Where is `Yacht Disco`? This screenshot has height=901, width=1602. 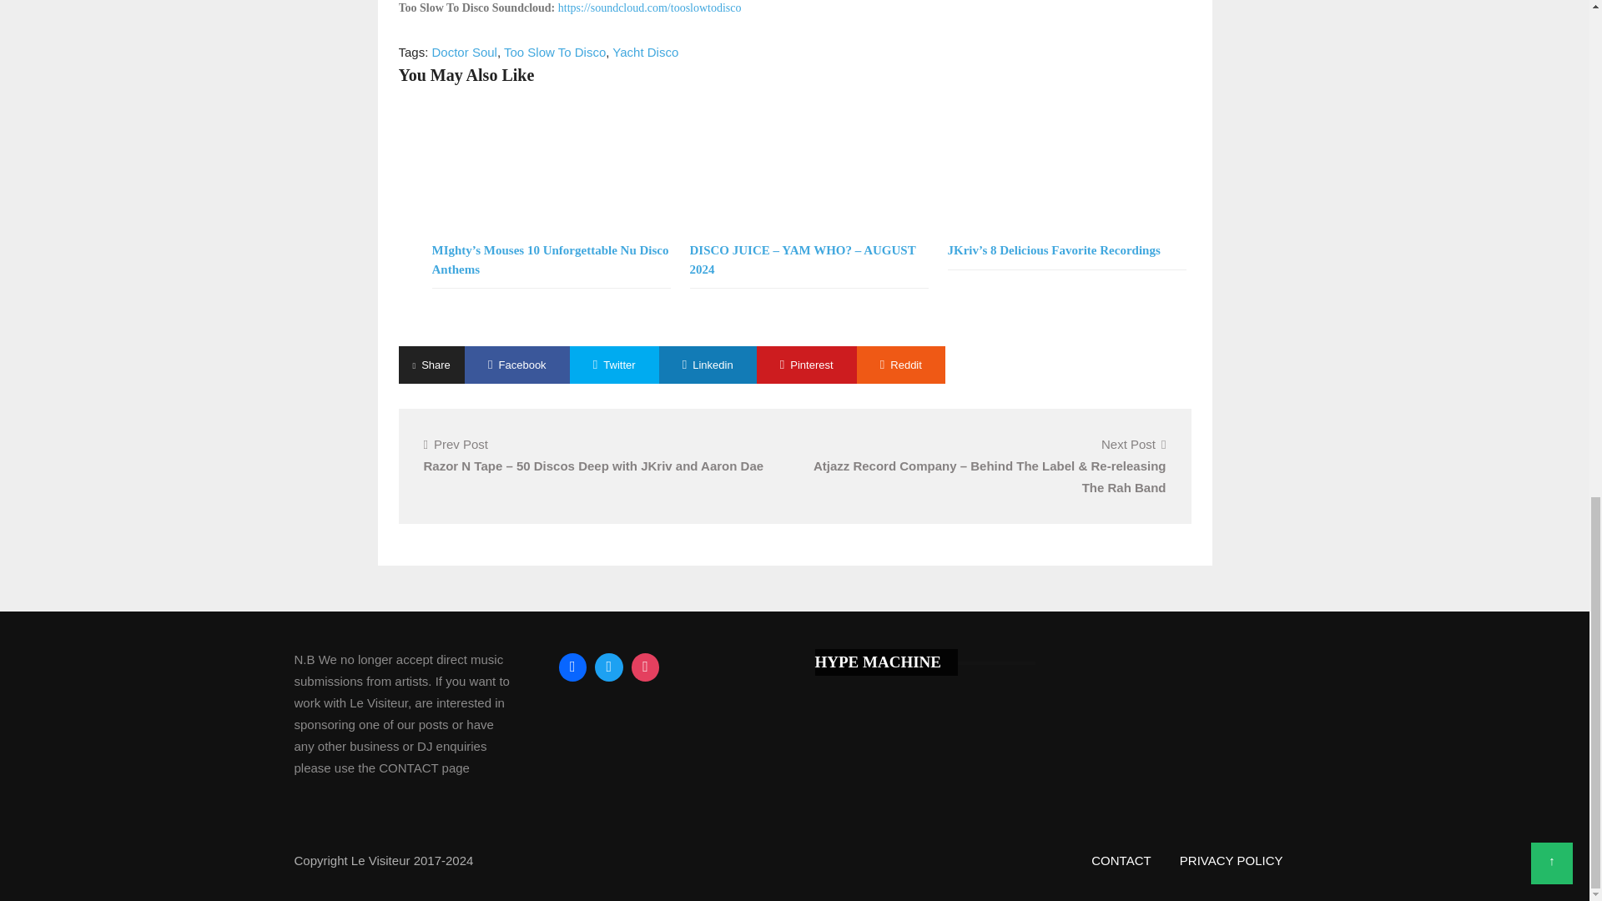
Yacht Disco is located at coordinates (644, 52).